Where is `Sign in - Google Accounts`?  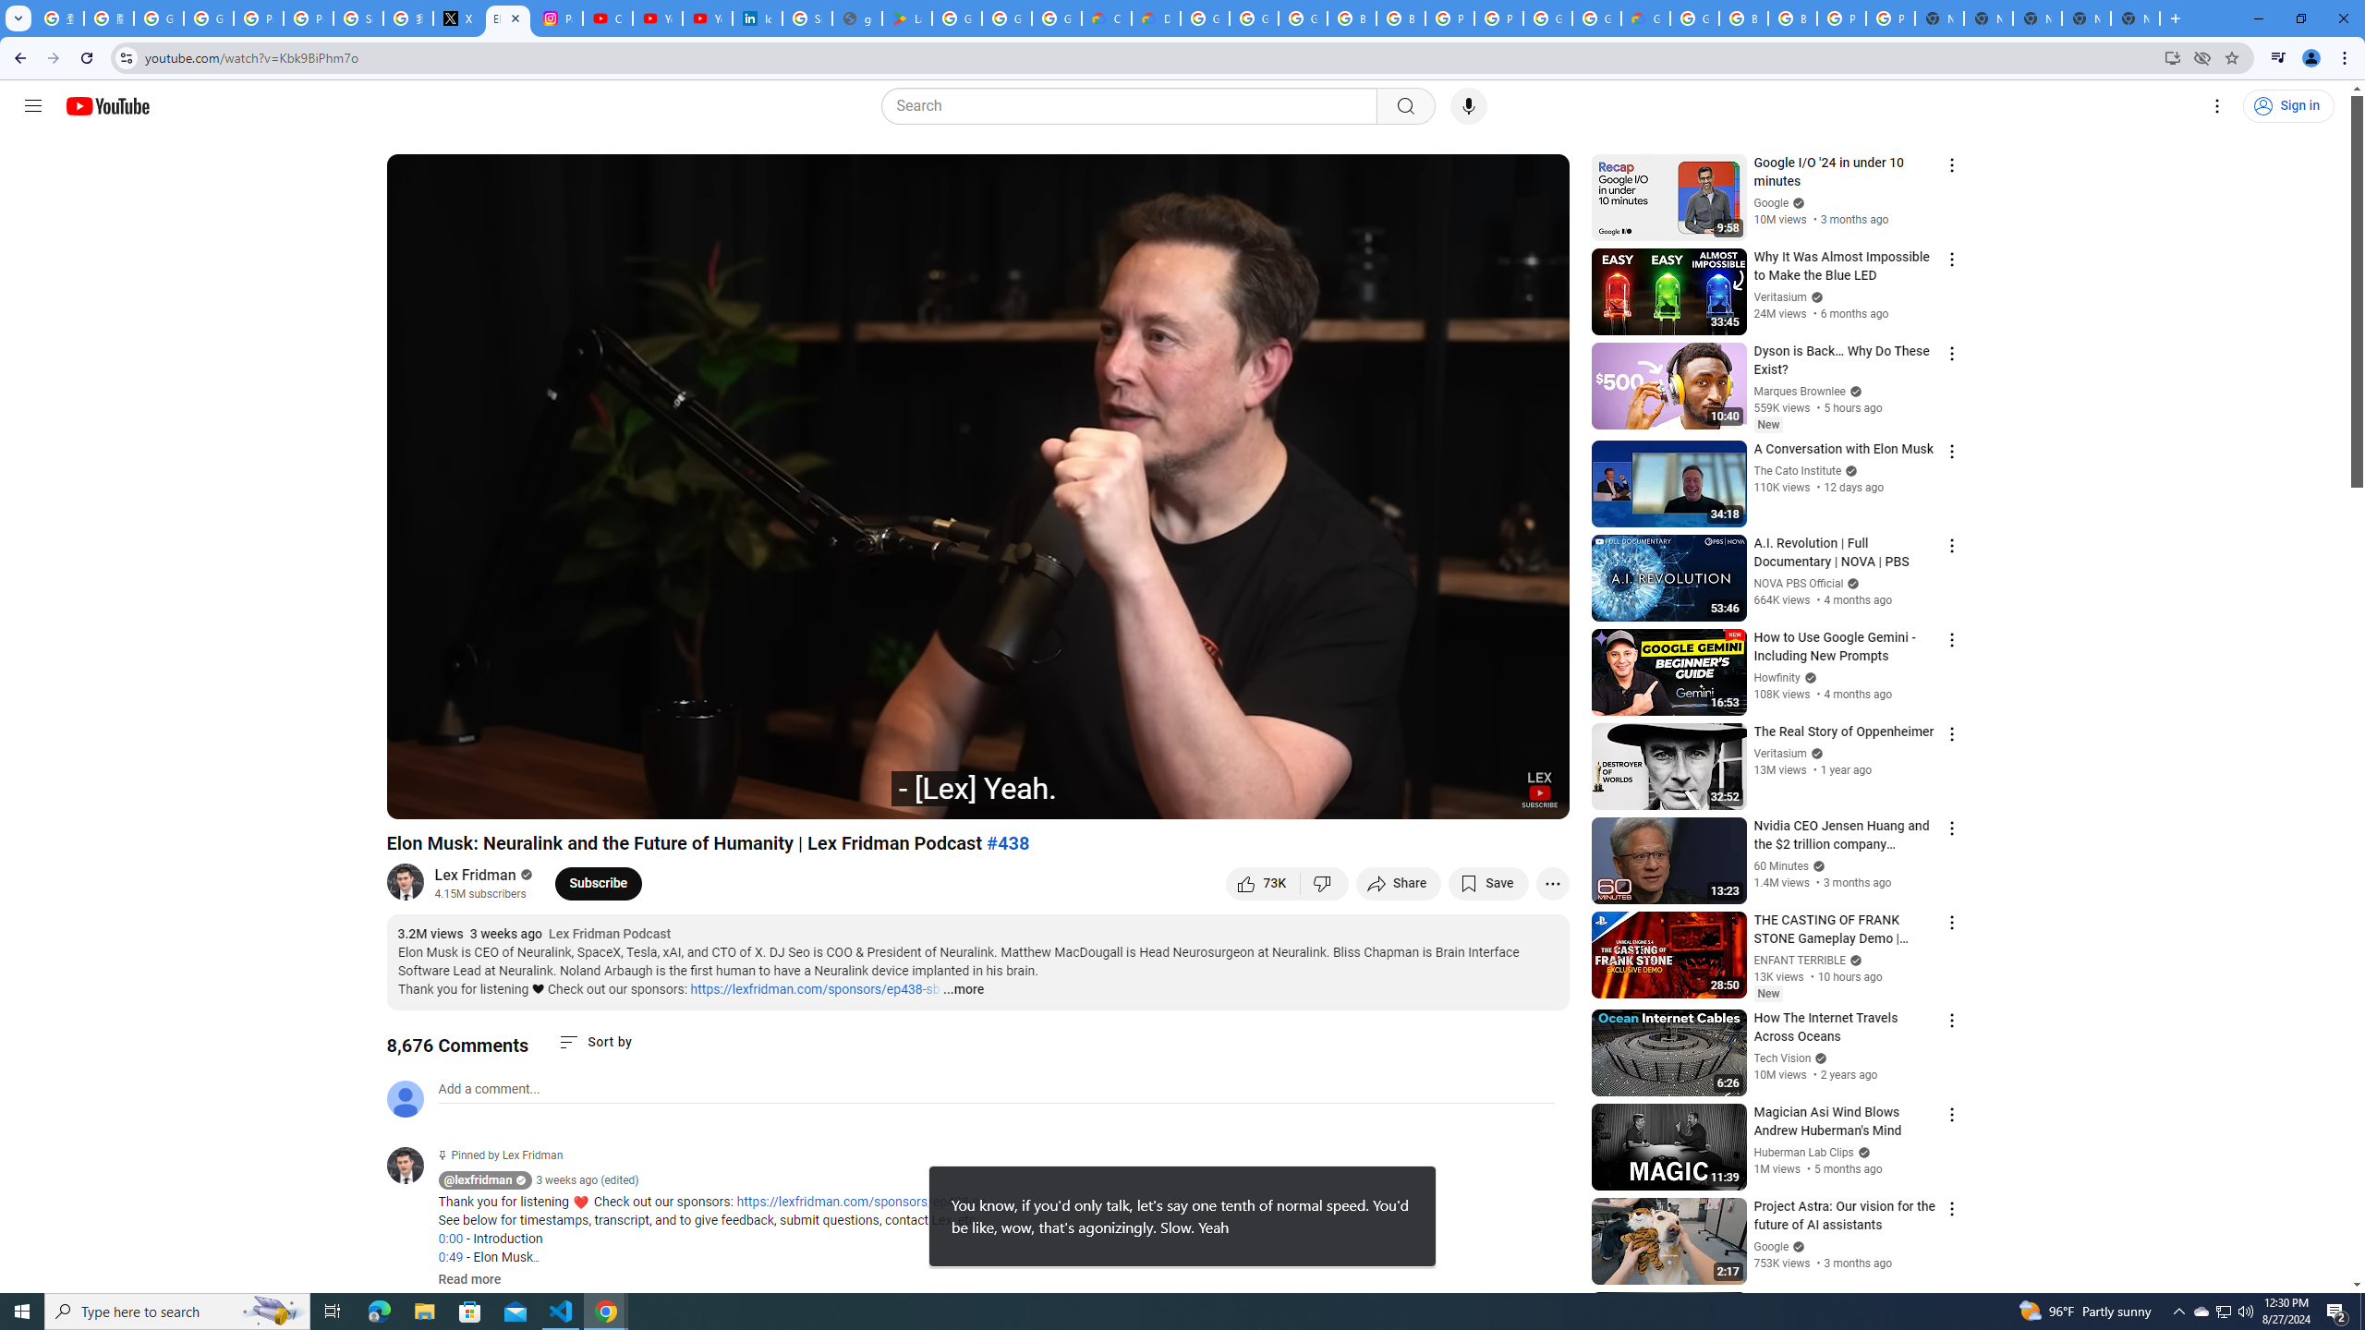 Sign in - Google Accounts is located at coordinates (358, 18).